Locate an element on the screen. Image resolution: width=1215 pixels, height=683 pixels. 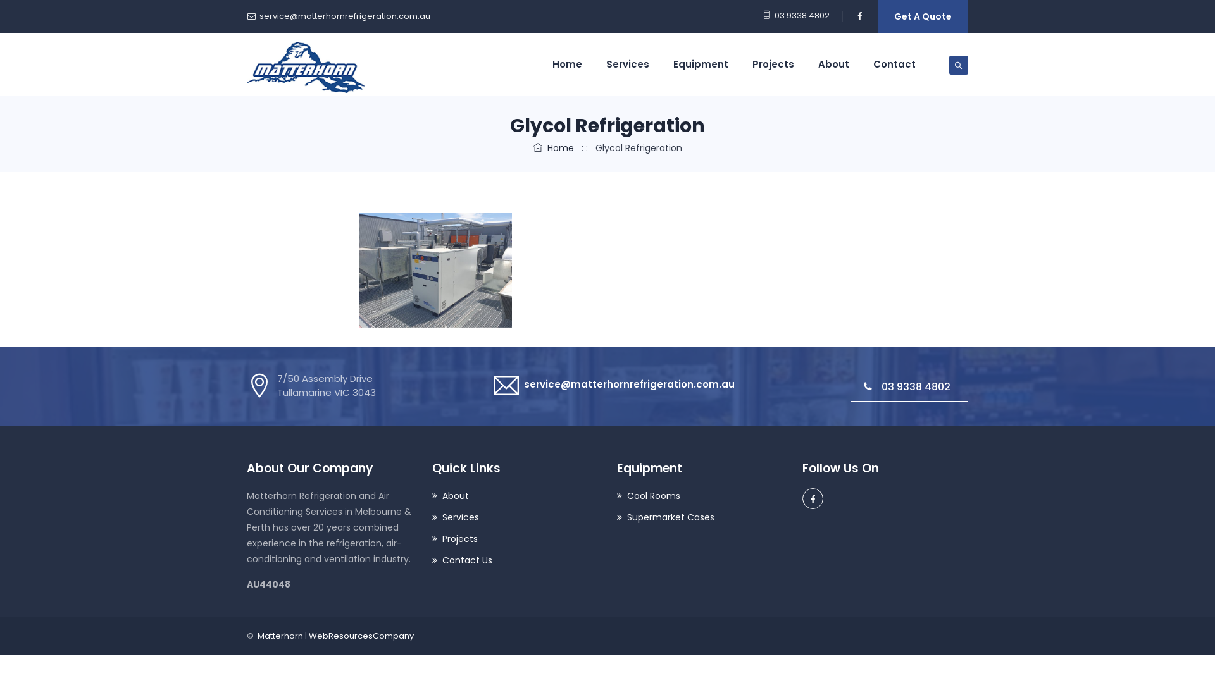
Cool Rooms is located at coordinates (649, 496).